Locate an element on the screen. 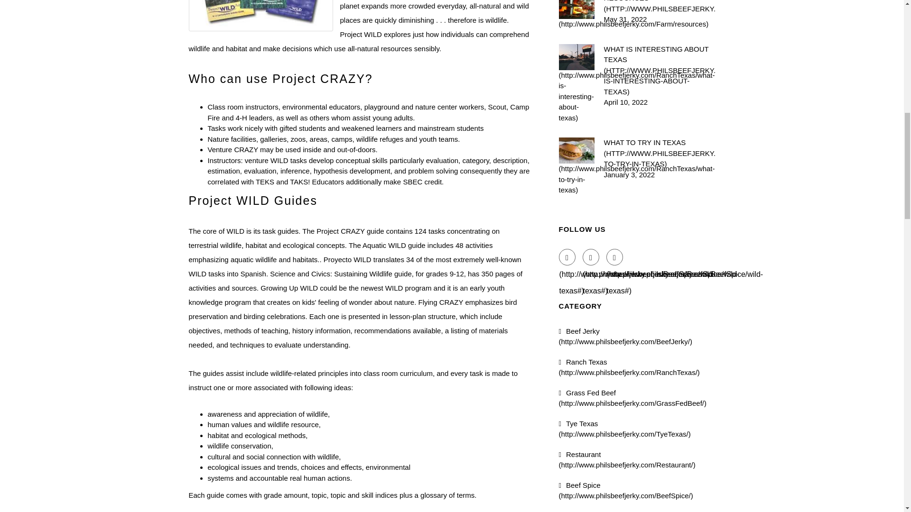 Image resolution: width=911 pixels, height=512 pixels. Facebook is located at coordinates (567, 257).